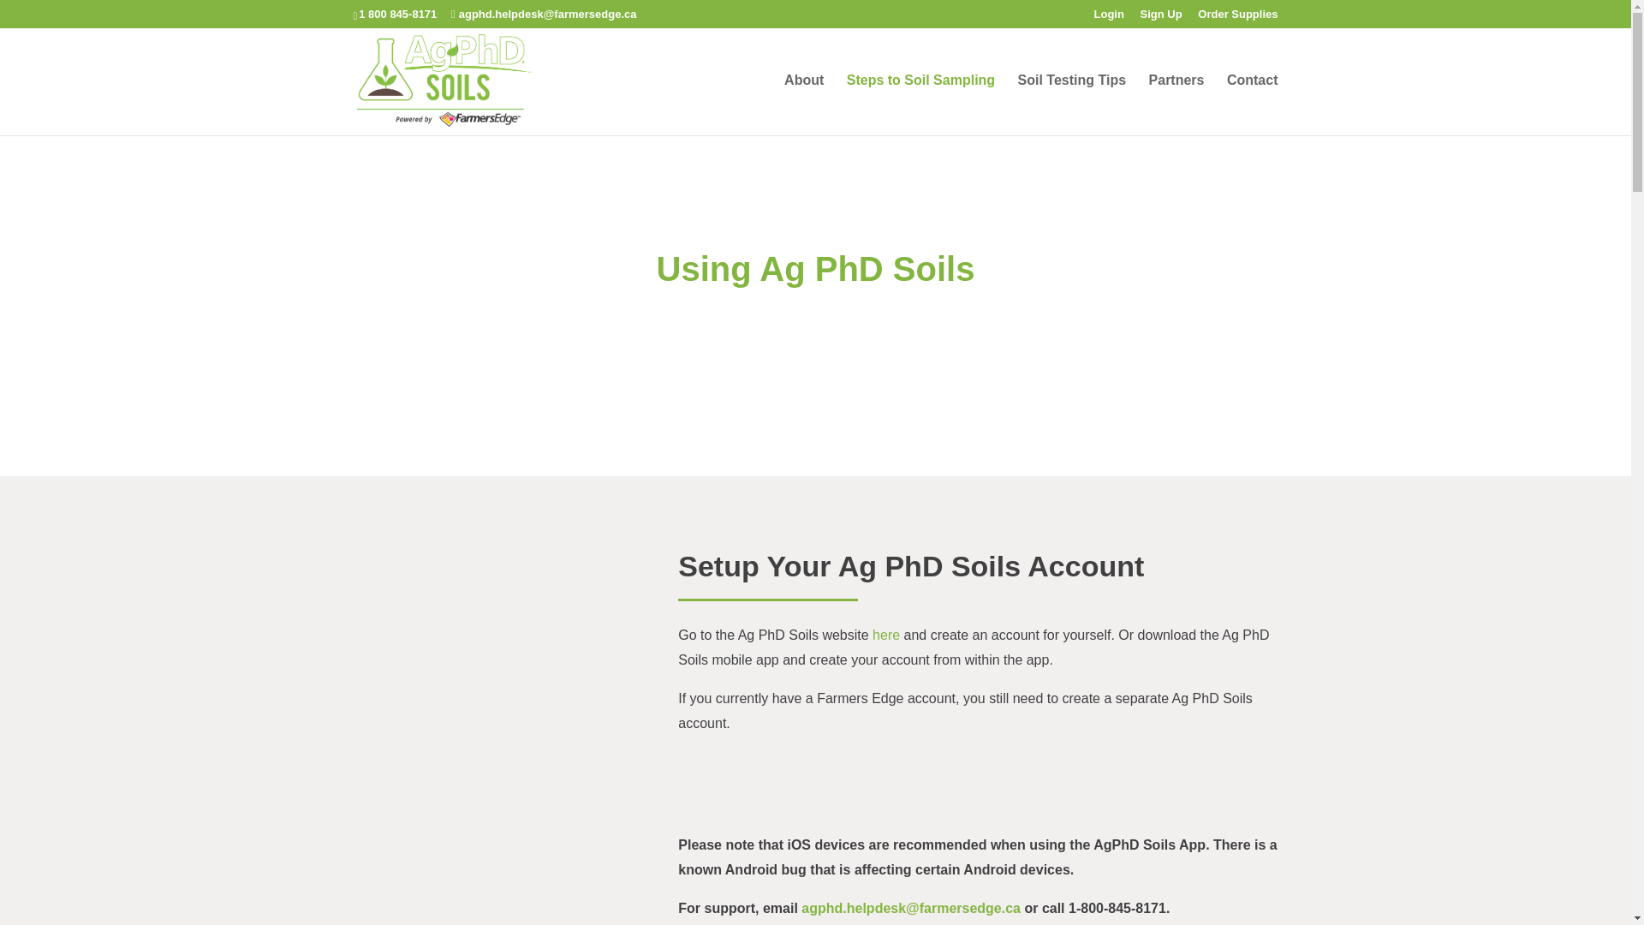 The height and width of the screenshot is (925, 1644). What do you see at coordinates (1110, 18) in the screenshot?
I see `Login` at bounding box center [1110, 18].